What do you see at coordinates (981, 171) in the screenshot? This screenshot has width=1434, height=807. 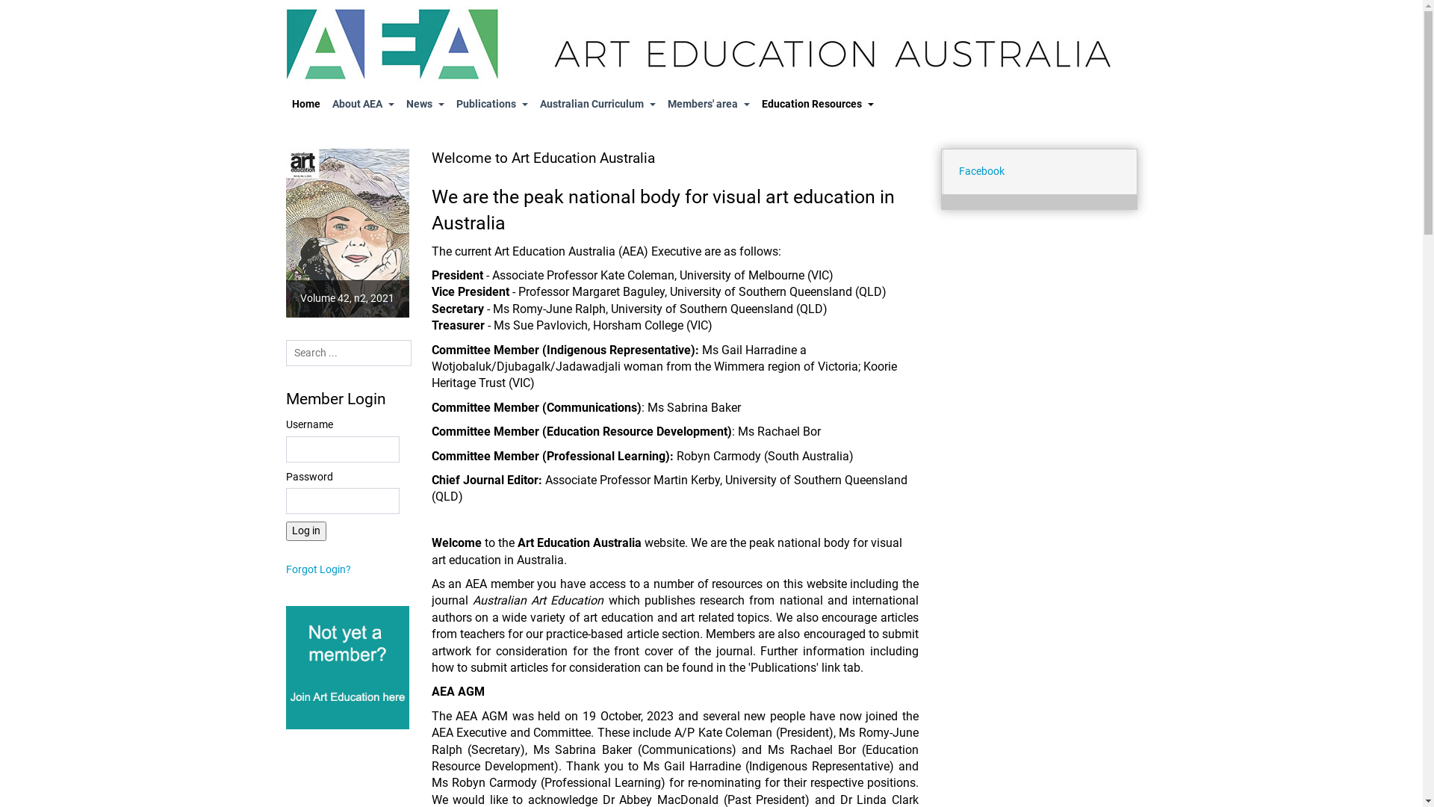 I see `Facebook` at bounding box center [981, 171].